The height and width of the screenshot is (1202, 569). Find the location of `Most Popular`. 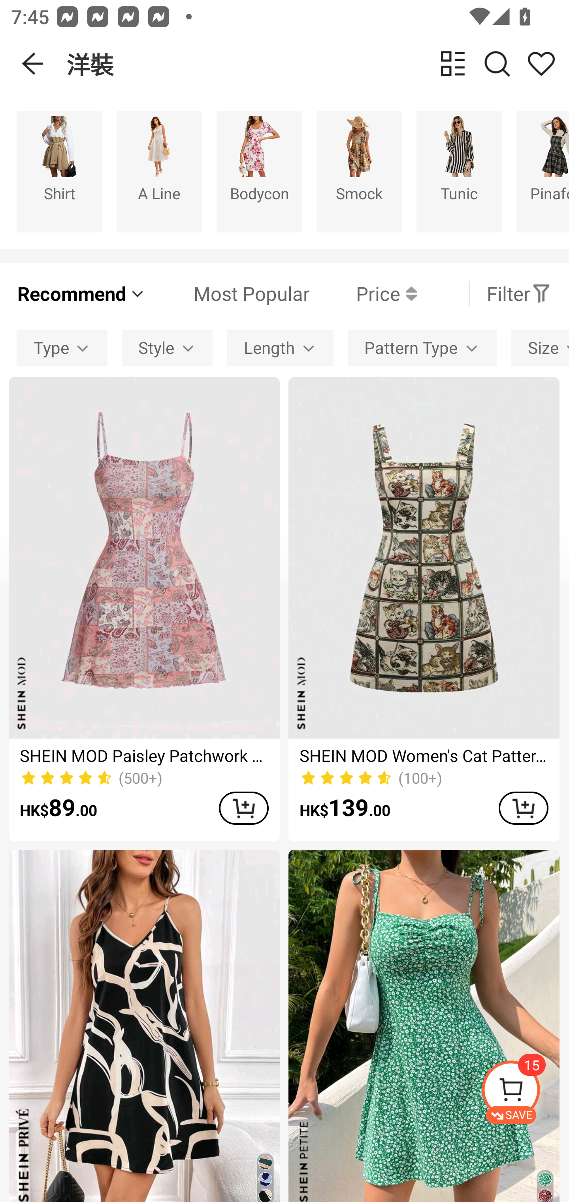

Most Popular is located at coordinates (228, 293).